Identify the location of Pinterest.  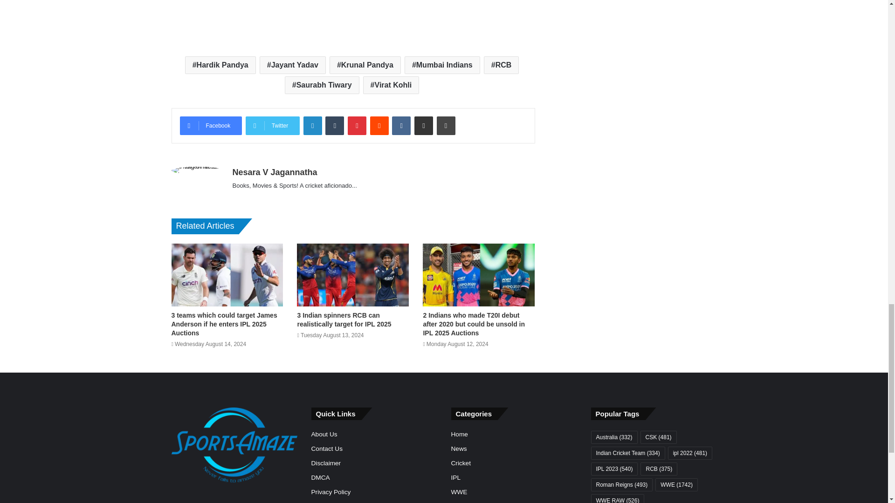
(357, 126).